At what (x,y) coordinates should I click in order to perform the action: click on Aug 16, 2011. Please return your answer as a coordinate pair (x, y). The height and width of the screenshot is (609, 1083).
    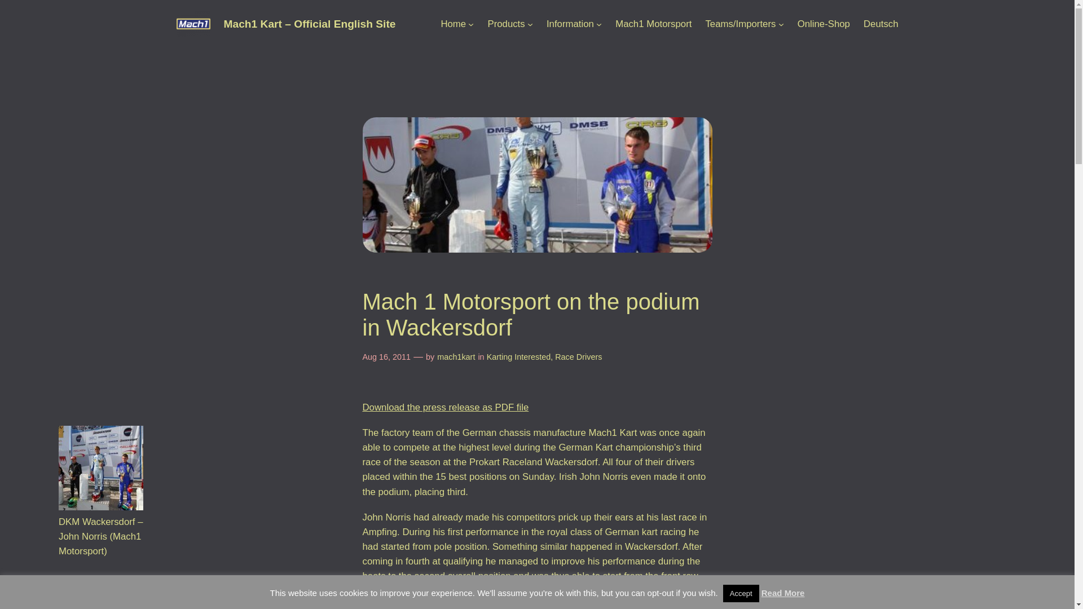
    Looking at the image, I should click on (386, 357).